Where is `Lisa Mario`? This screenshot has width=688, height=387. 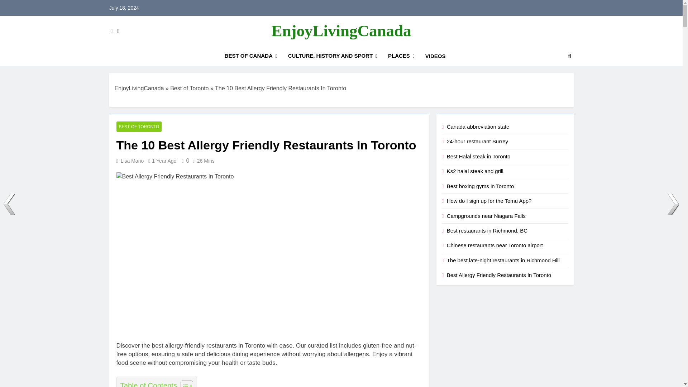 Lisa Mario is located at coordinates (132, 161).